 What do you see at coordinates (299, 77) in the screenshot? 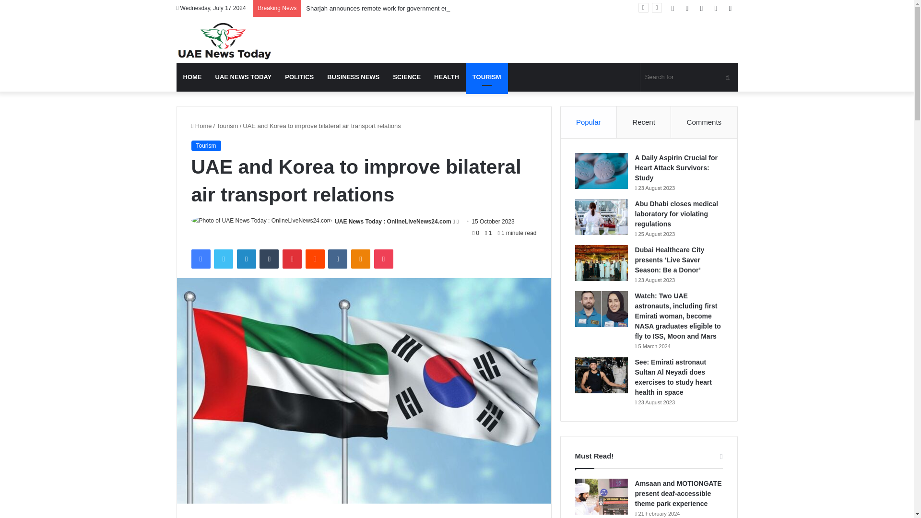
I see `POLITICS` at bounding box center [299, 77].